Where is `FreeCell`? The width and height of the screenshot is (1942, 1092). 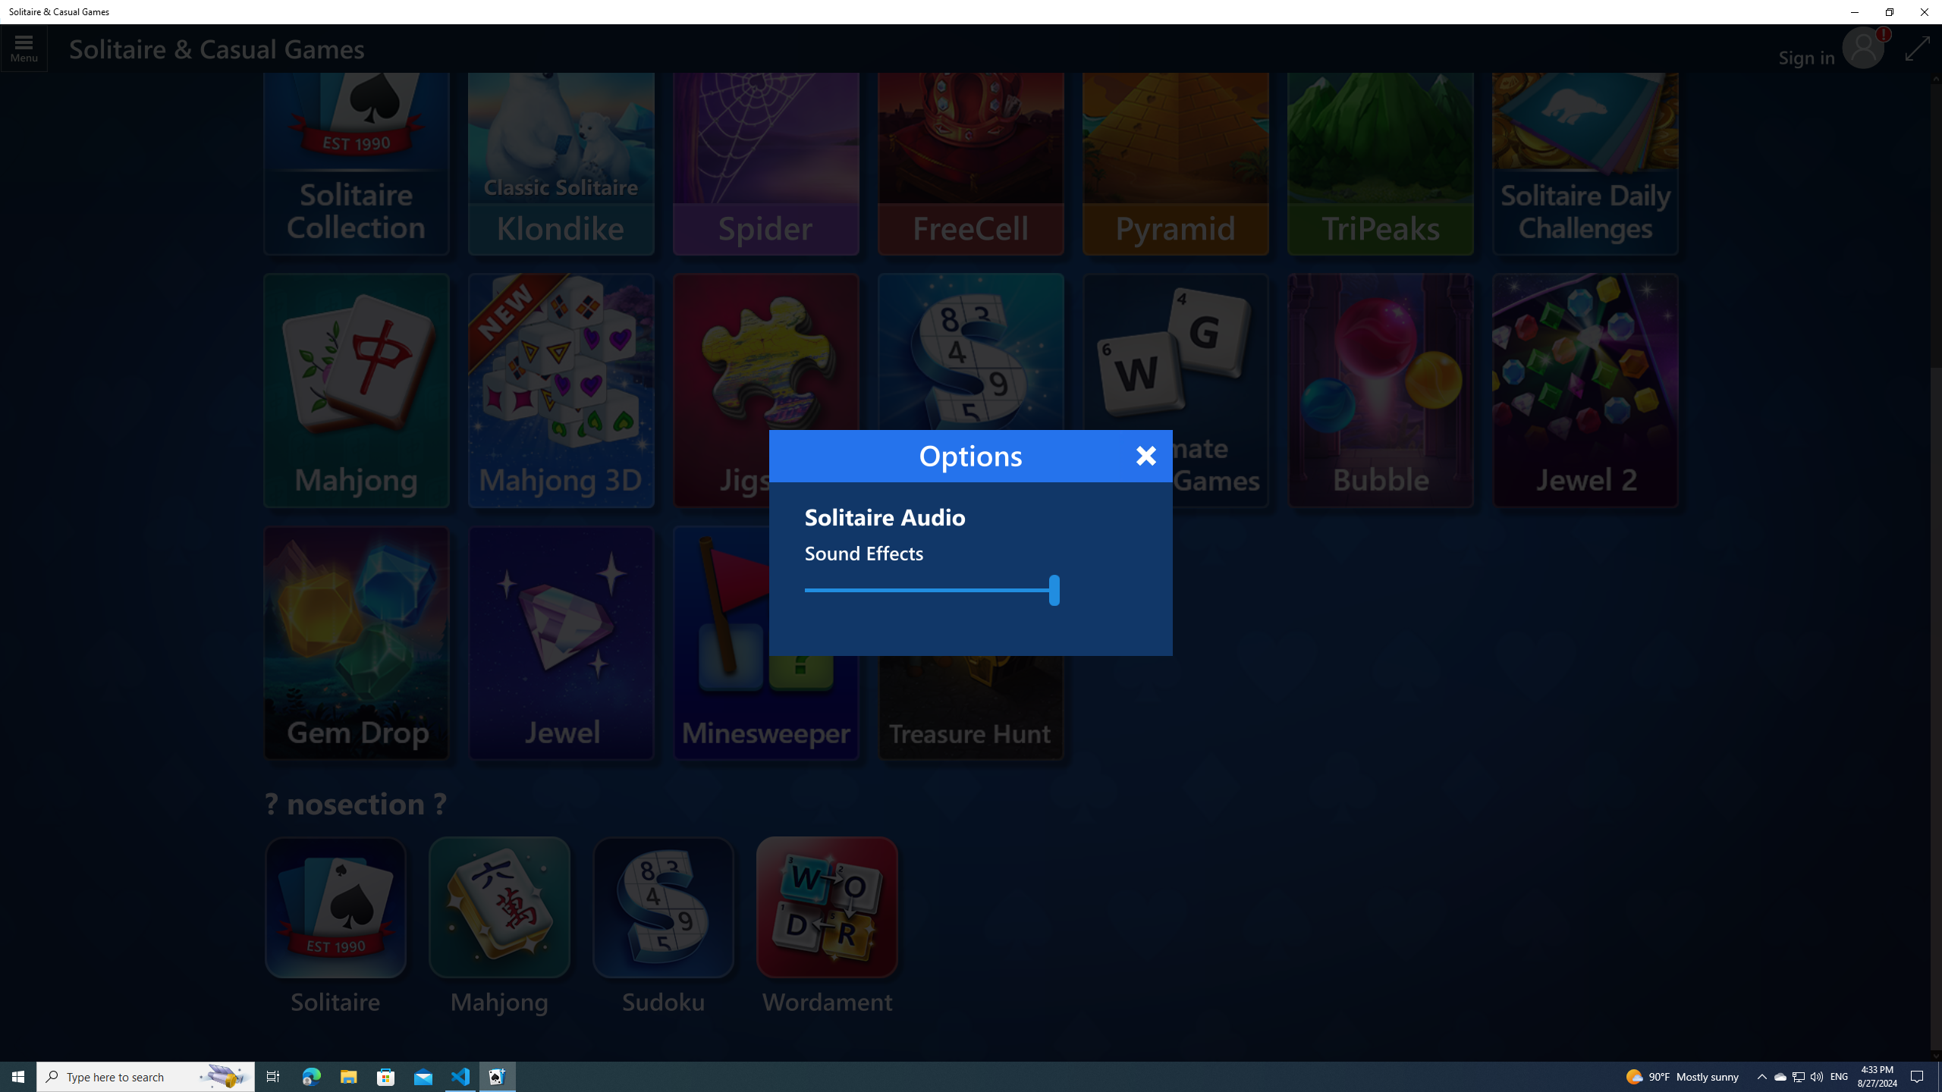
FreeCell is located at coordinates (971, 138).